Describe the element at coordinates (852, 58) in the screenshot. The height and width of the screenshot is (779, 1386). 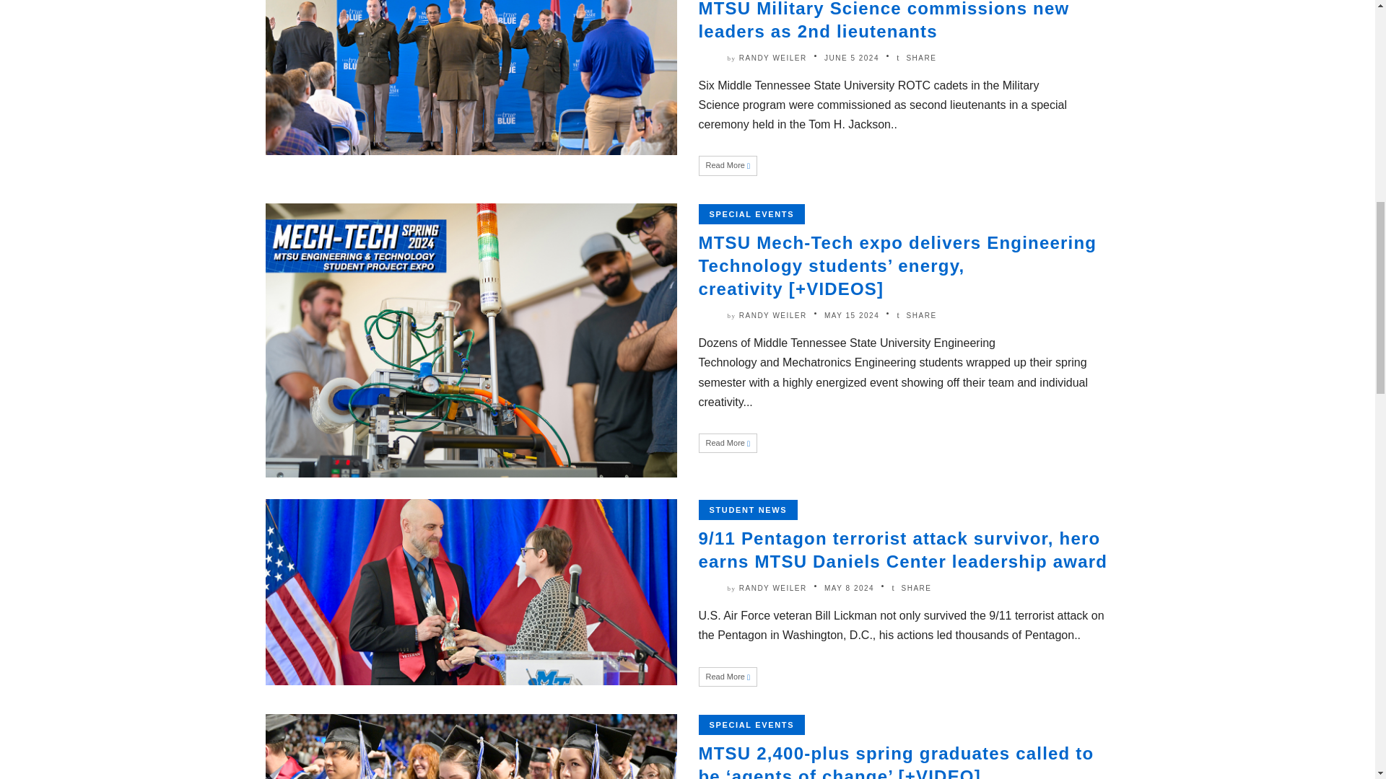
I see `June 5, 2024 1:53` at that location.